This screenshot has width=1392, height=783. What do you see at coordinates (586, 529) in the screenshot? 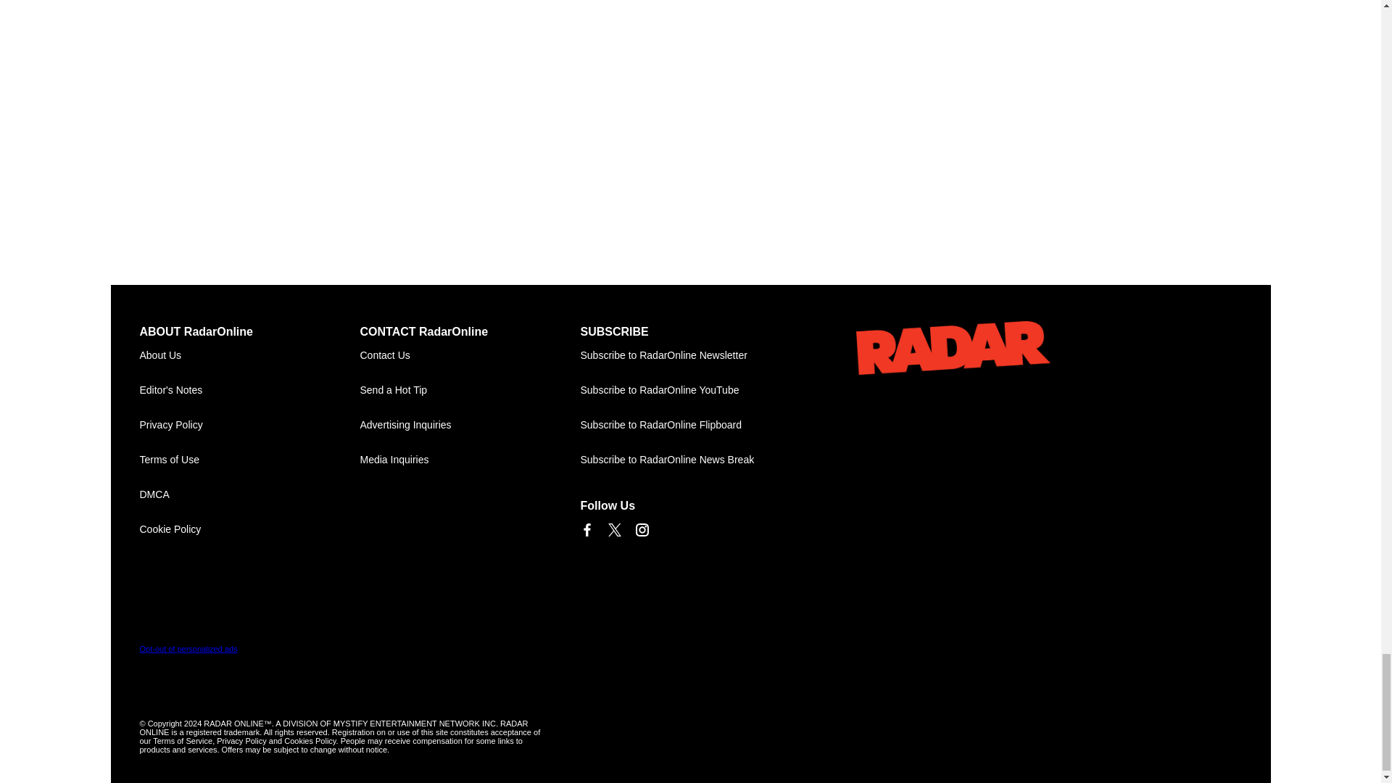
I see `Link to Facebook` at bounding box center [586, 529].